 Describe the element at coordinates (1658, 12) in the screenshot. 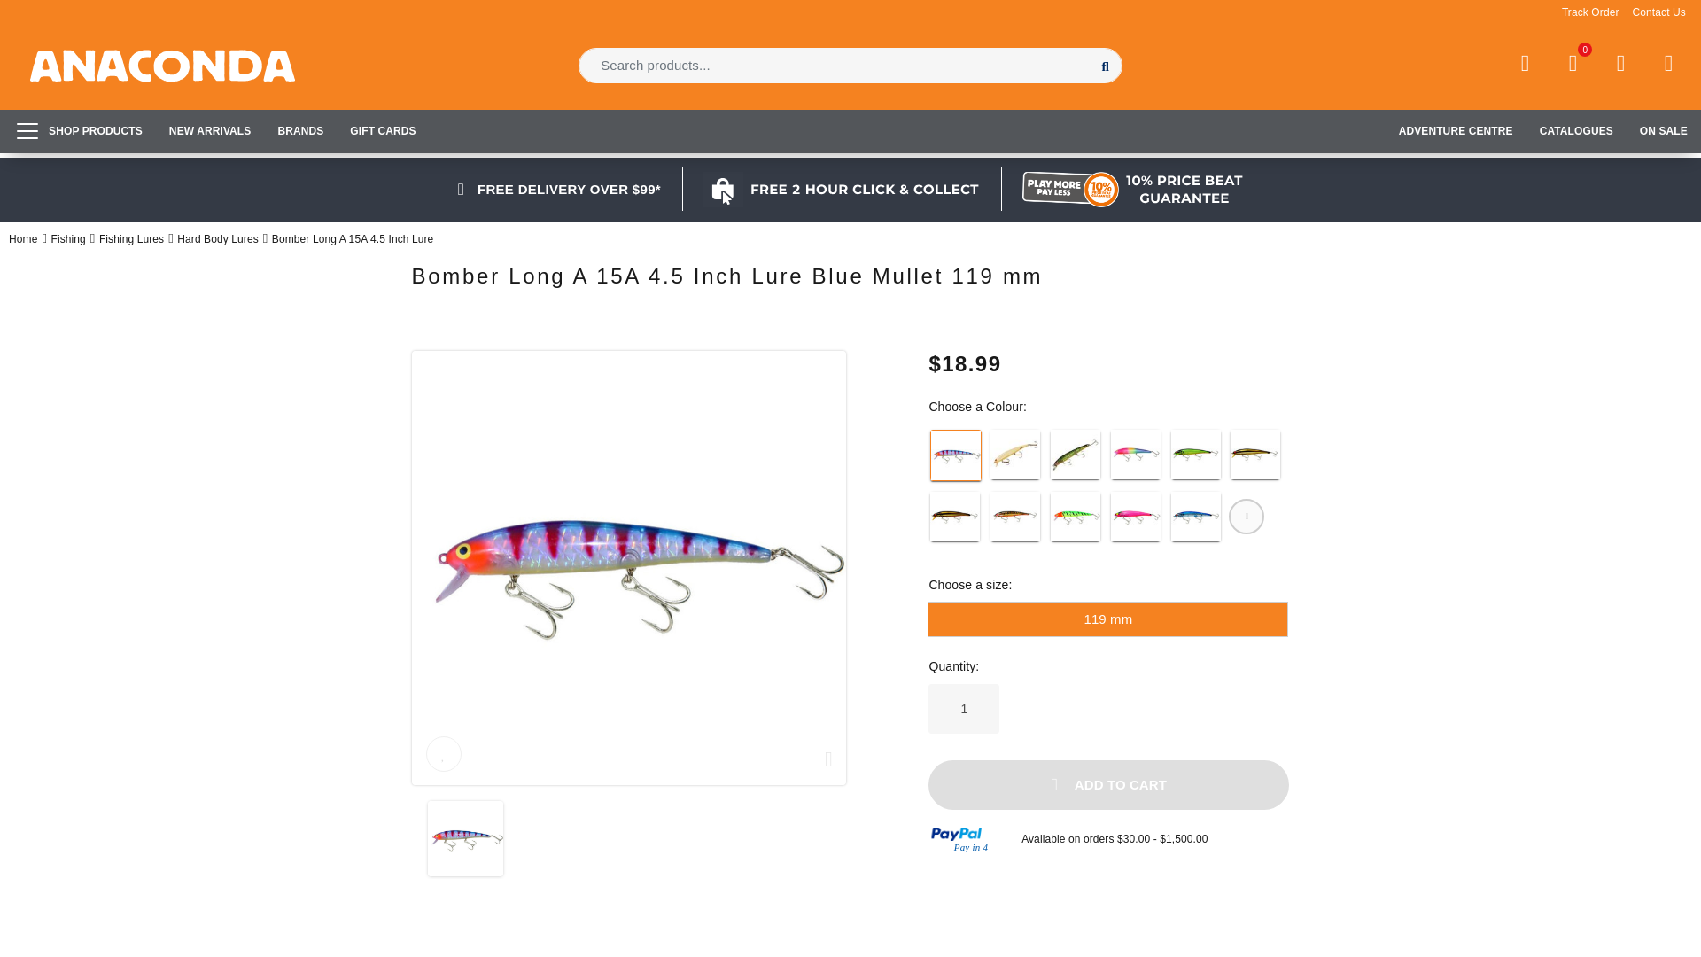

I see `Contact Us` at that location.